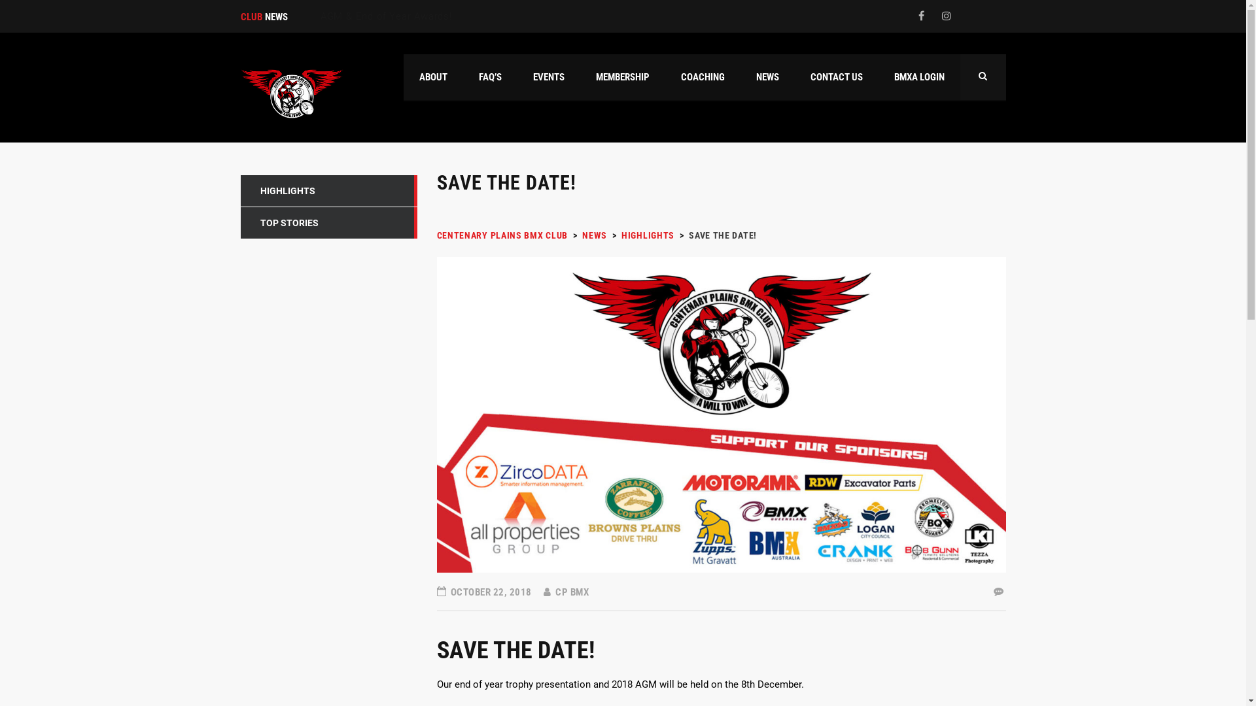 The height and width of the screenshot is (706, 1256). What do you see at coordinates (768, 77) in the screenshot?
I see `NEWS` at bounding box center [768, 77].